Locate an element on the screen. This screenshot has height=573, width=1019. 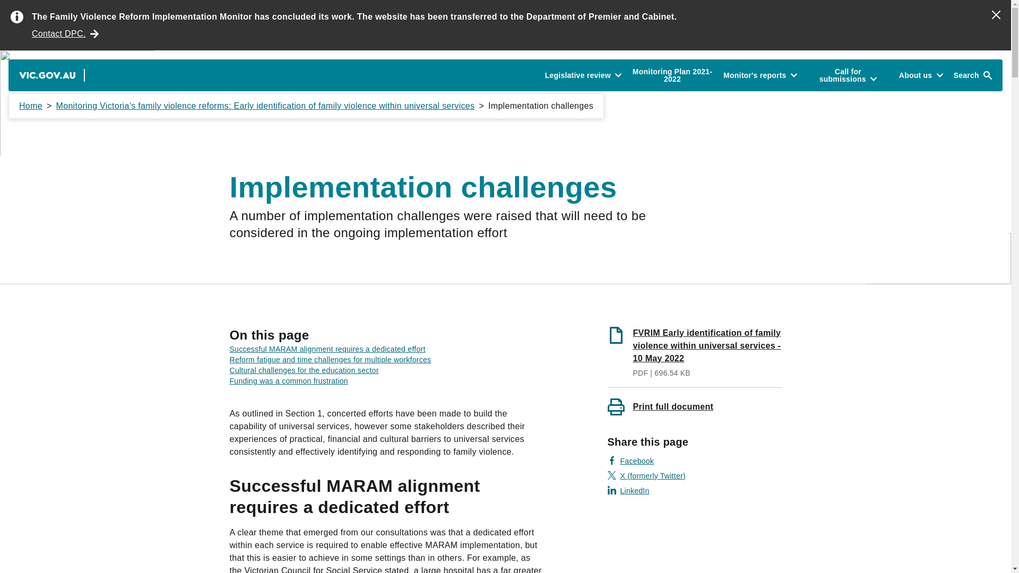
Funding was a common frustration is located at coordinates (288, 380).